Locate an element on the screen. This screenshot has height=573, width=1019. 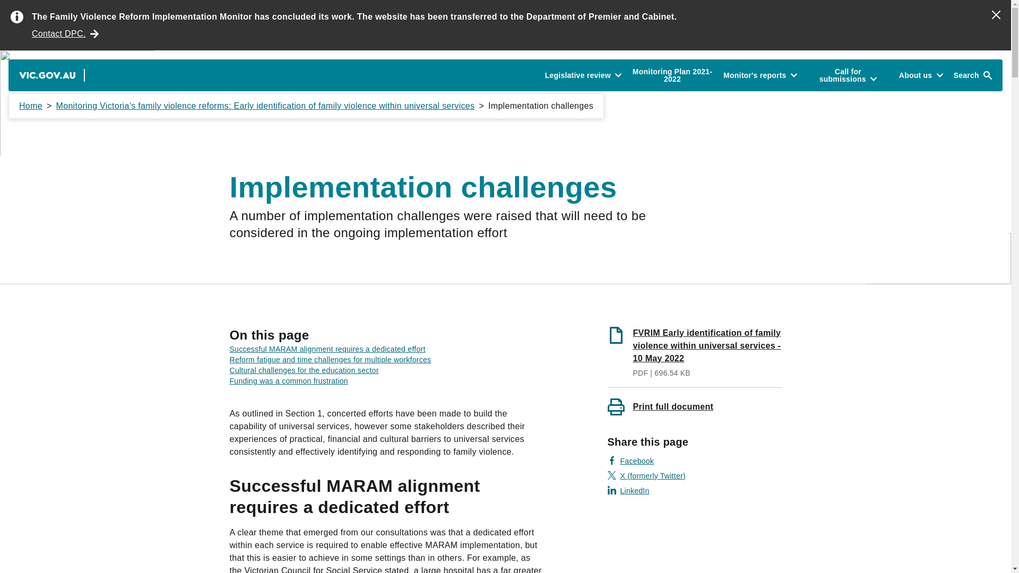
Funding was a common frustration is located at coordinates (288, 380).